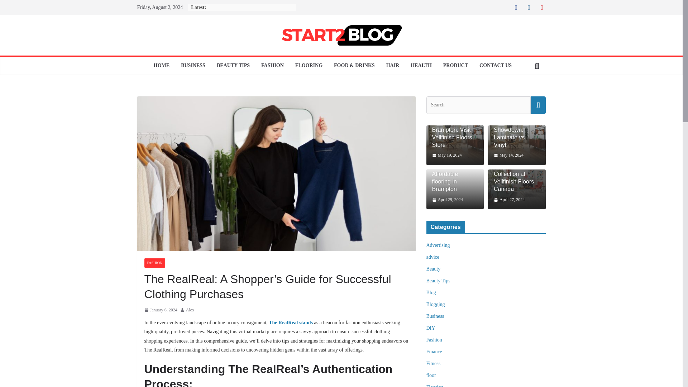 This screenshot has height=387, width=688. What do you see at coordinates (233, 66) in the screenshot?
I see `BEAUTY TIPS` at bounding box center [233, 66].